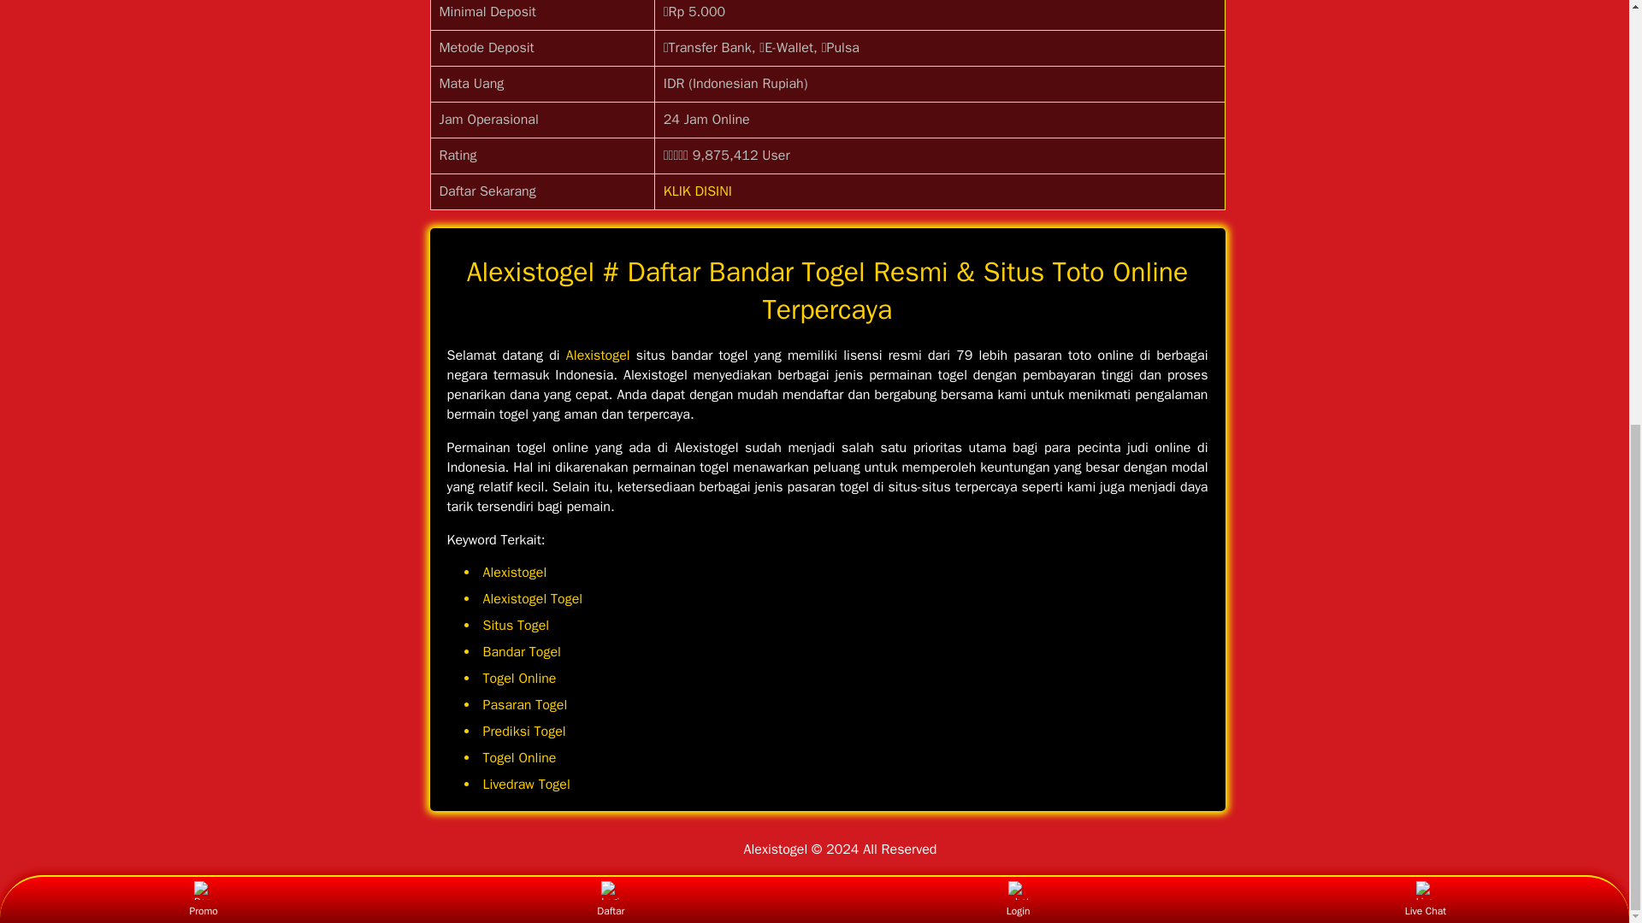 This screenshot has width=1642, height=923. What do you see at coordinates (204, 116) in the screenshot?
I see `Promo` at bounding box center [204, 116].